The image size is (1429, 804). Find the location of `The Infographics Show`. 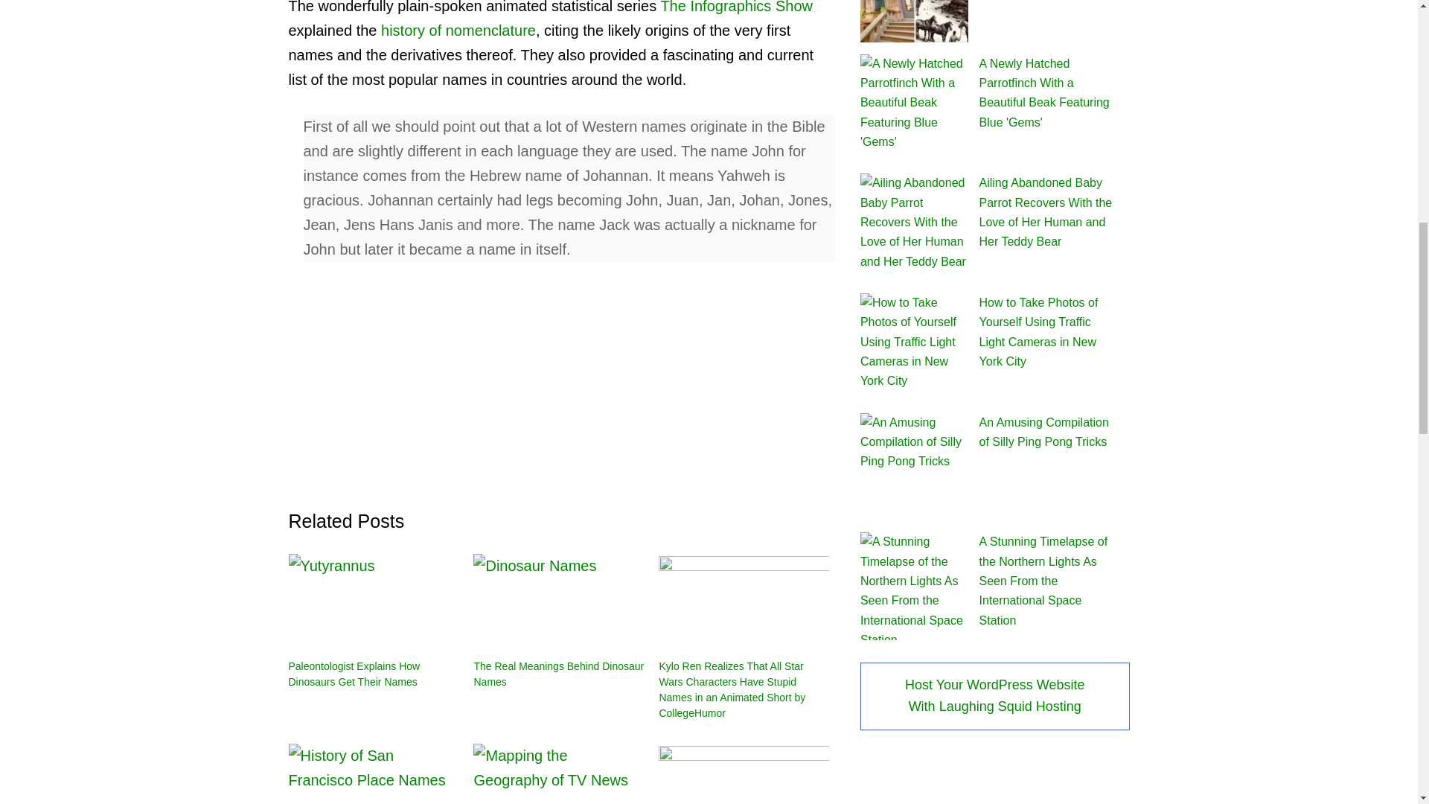

The Infographics Show is located at coordinates (737, 7).